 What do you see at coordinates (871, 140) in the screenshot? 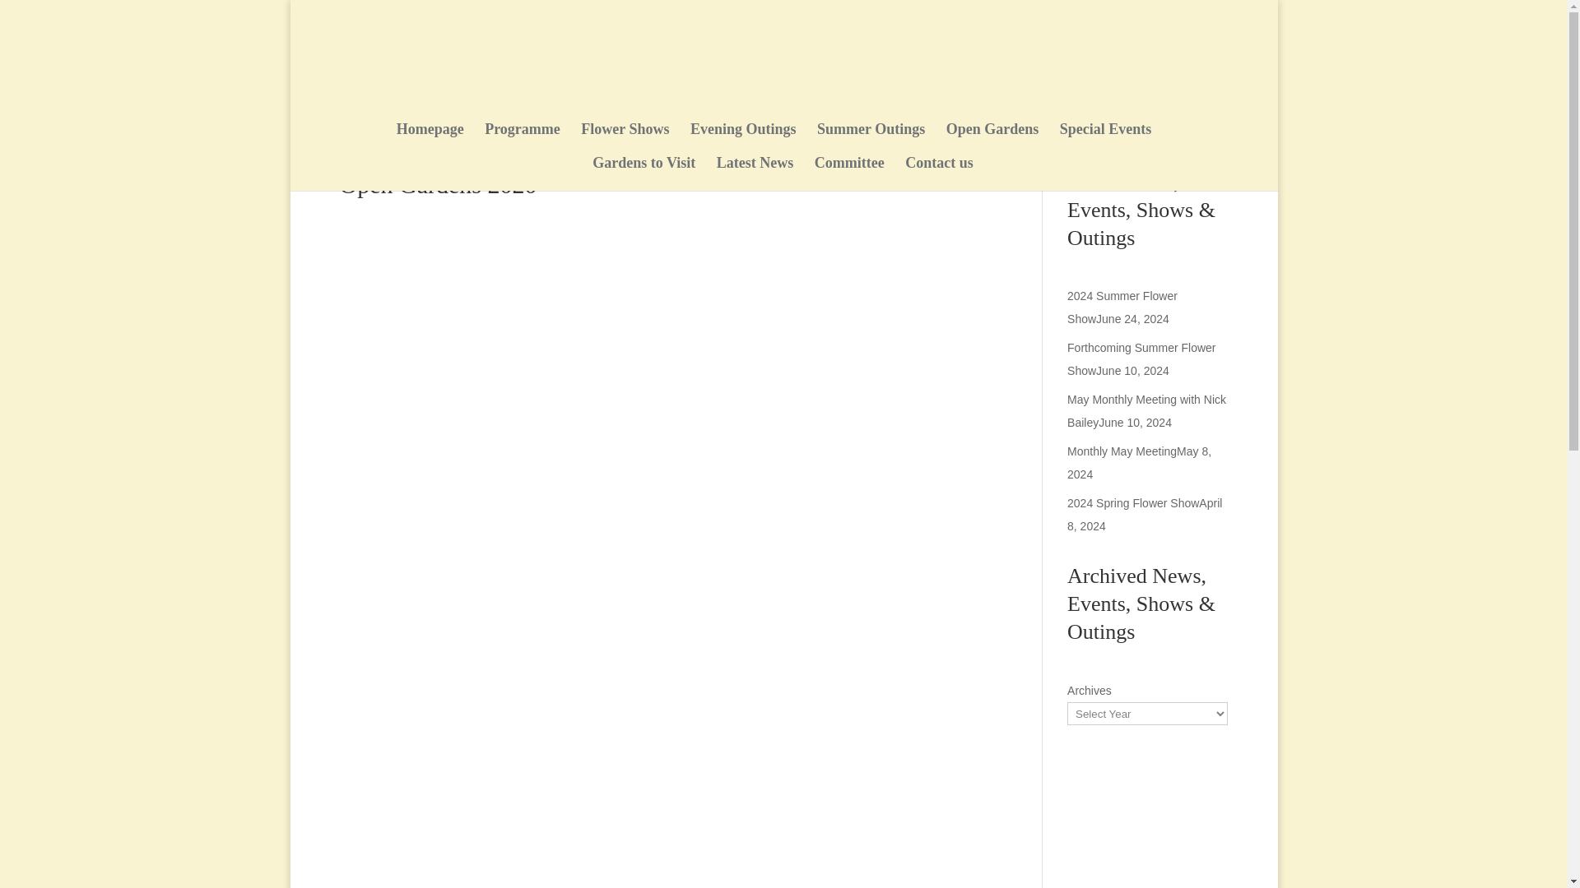
I see `Summer Outings` at bounding box center [871, 140].